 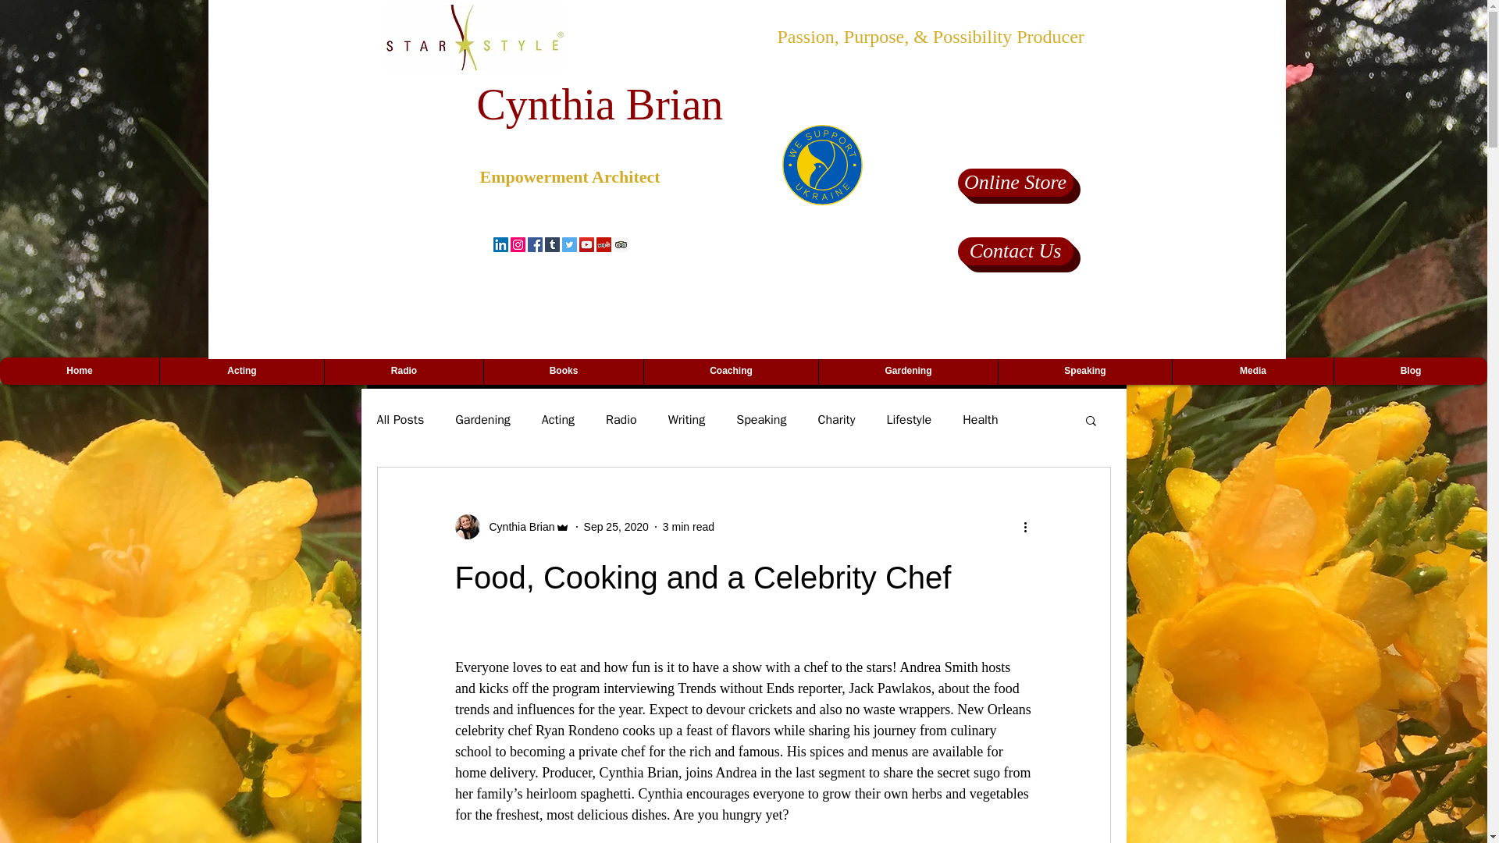 What do you see at coordinates (980, 420) in the screenshot?
I see `Health` at bounding box center [980, 420].